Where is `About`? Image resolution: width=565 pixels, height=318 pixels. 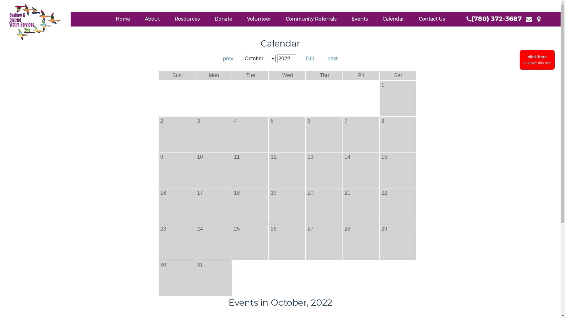
About is located at coordinates (152, 19).